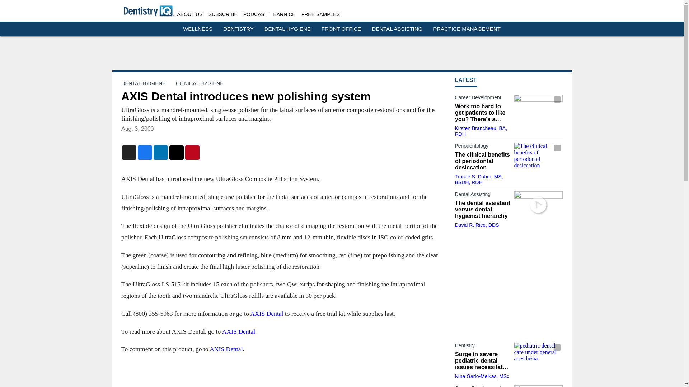 This screenshot has width=689, height=387. I want to click on FRONT OFFICE, so click(341, 29).